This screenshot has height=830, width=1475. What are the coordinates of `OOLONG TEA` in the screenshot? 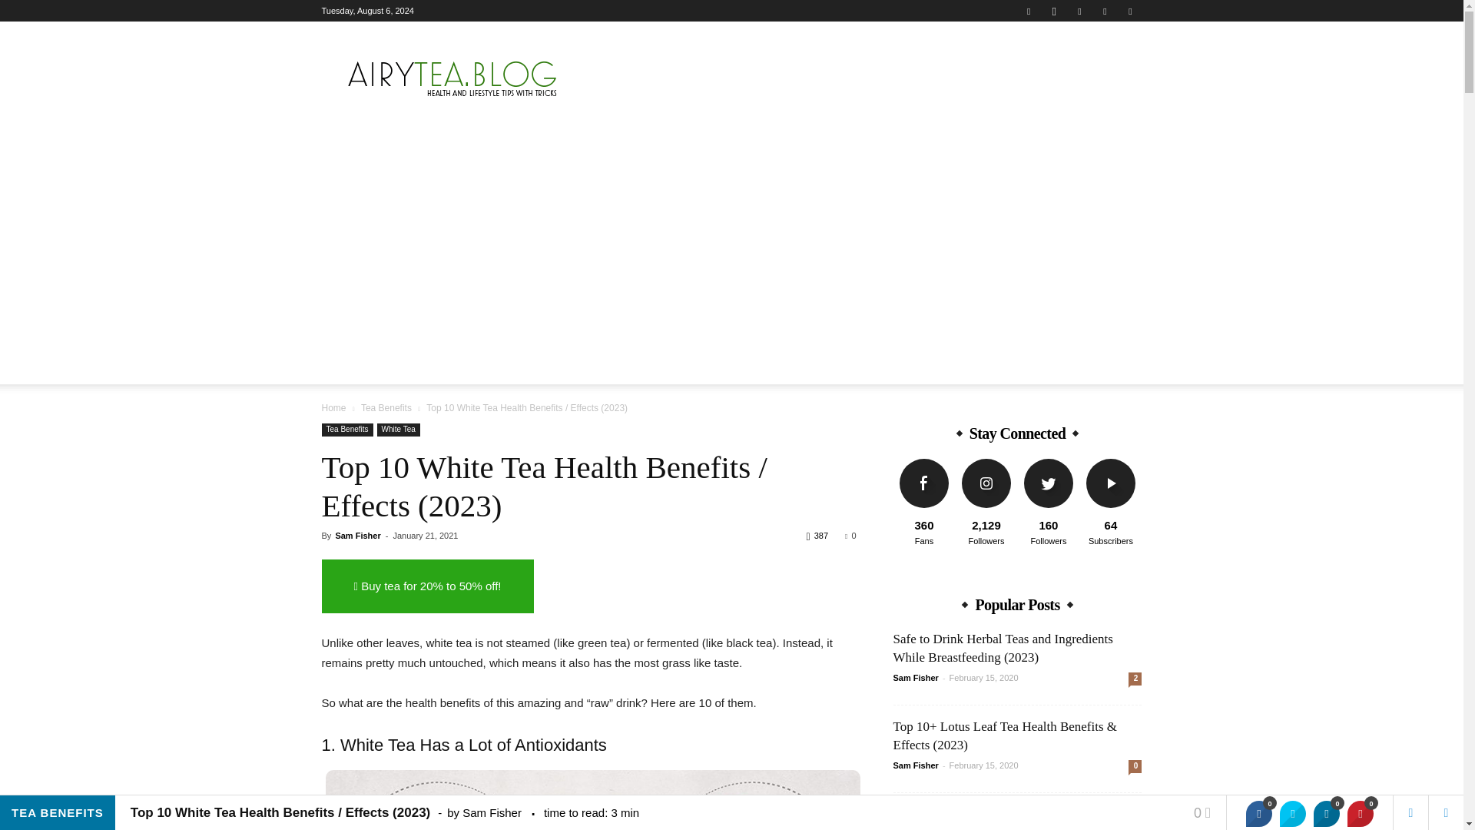 It's located at (841, 367).